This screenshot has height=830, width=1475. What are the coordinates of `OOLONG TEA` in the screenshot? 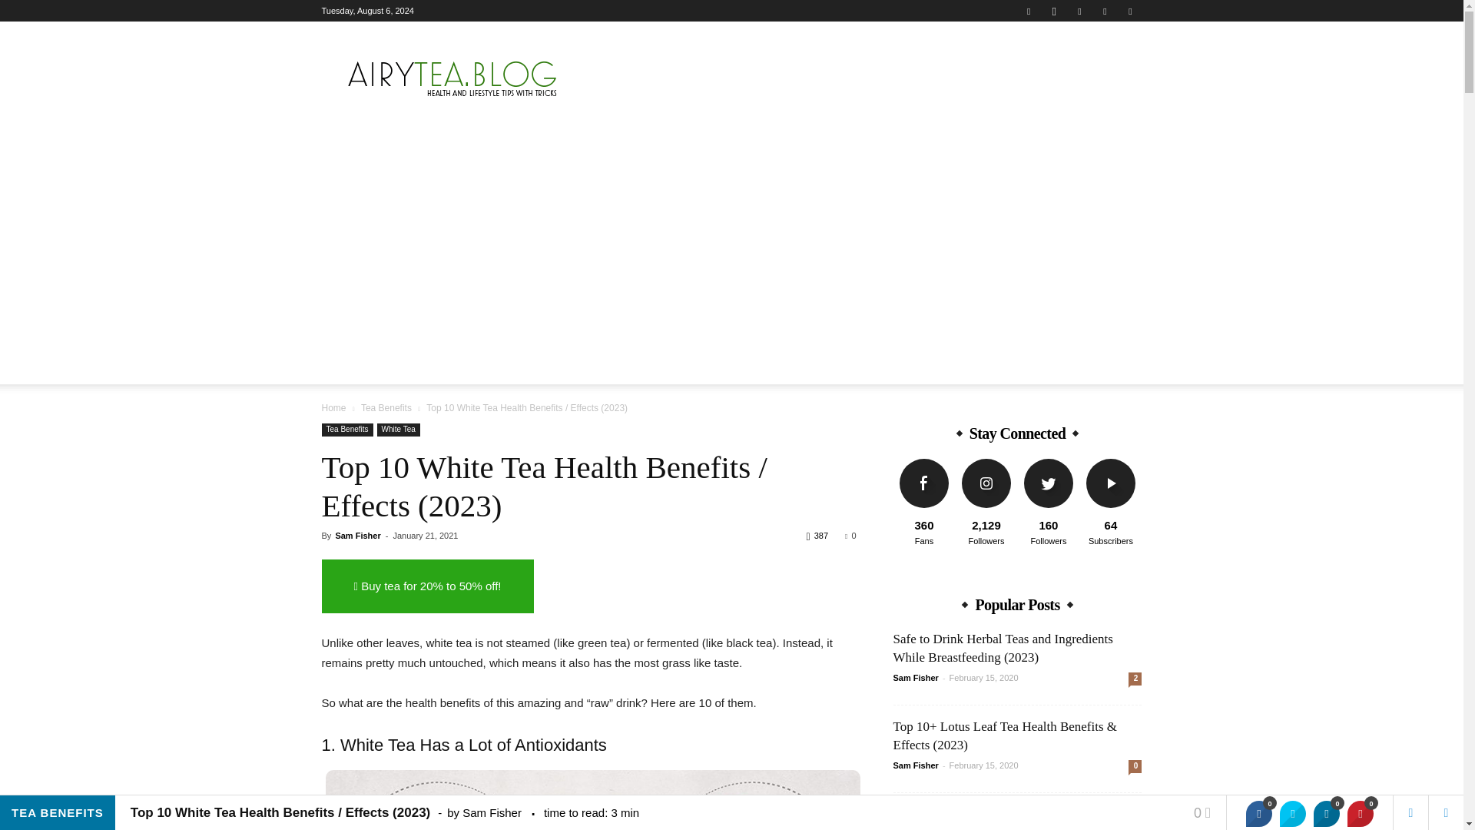 It's located at (841, 367).